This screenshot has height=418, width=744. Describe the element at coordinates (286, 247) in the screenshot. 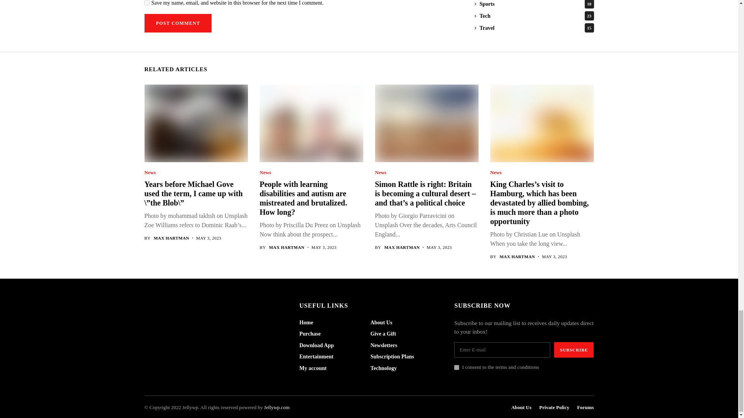

I see `Posts by Max Hartman` at that location.